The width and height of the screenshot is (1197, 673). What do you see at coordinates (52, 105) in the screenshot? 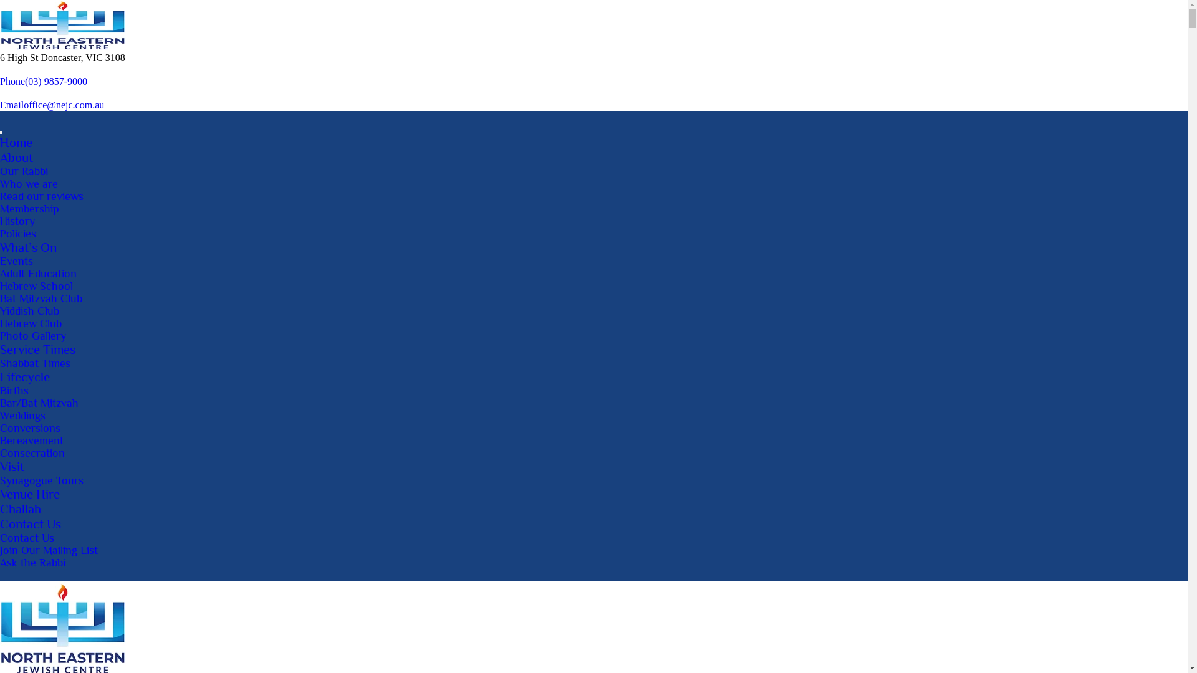
I see `Emailoffice@nejc.com.au` at bounding box center [52, 105].